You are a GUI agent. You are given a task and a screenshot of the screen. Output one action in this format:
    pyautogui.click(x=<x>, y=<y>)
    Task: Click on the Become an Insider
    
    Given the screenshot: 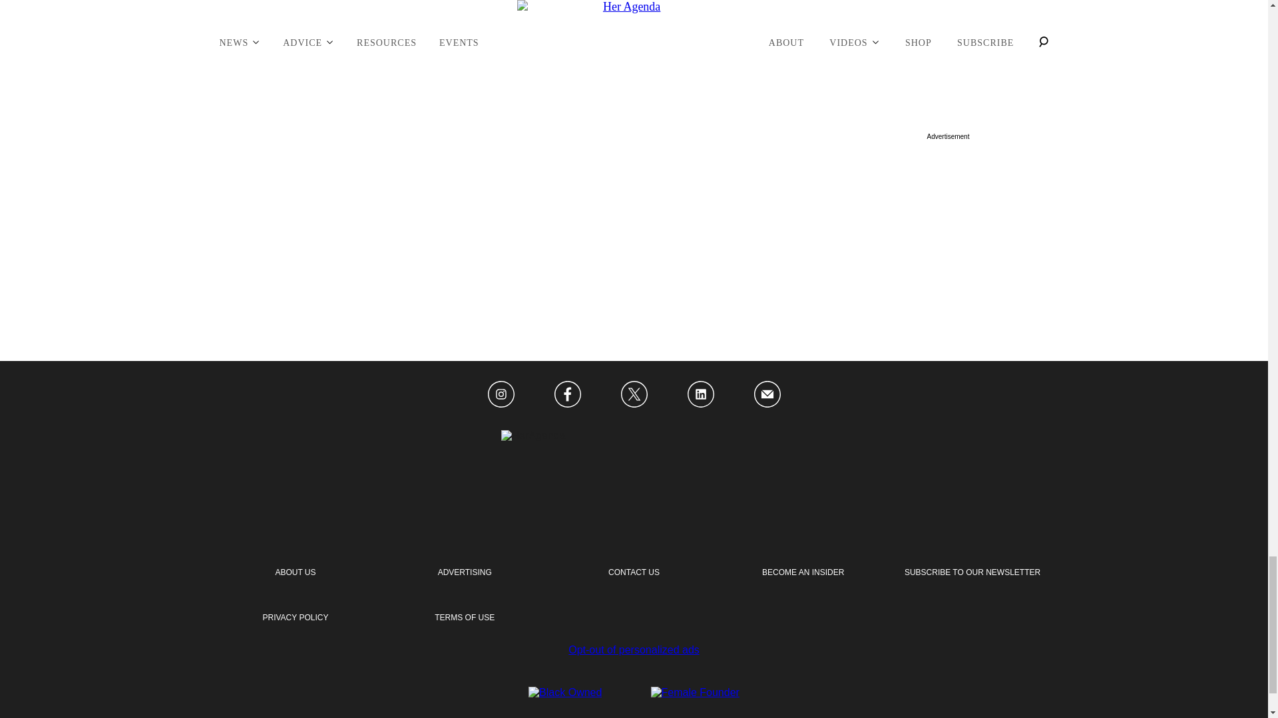 What is the action you would take?
    pyautogui.click(x=803, y=572)
    